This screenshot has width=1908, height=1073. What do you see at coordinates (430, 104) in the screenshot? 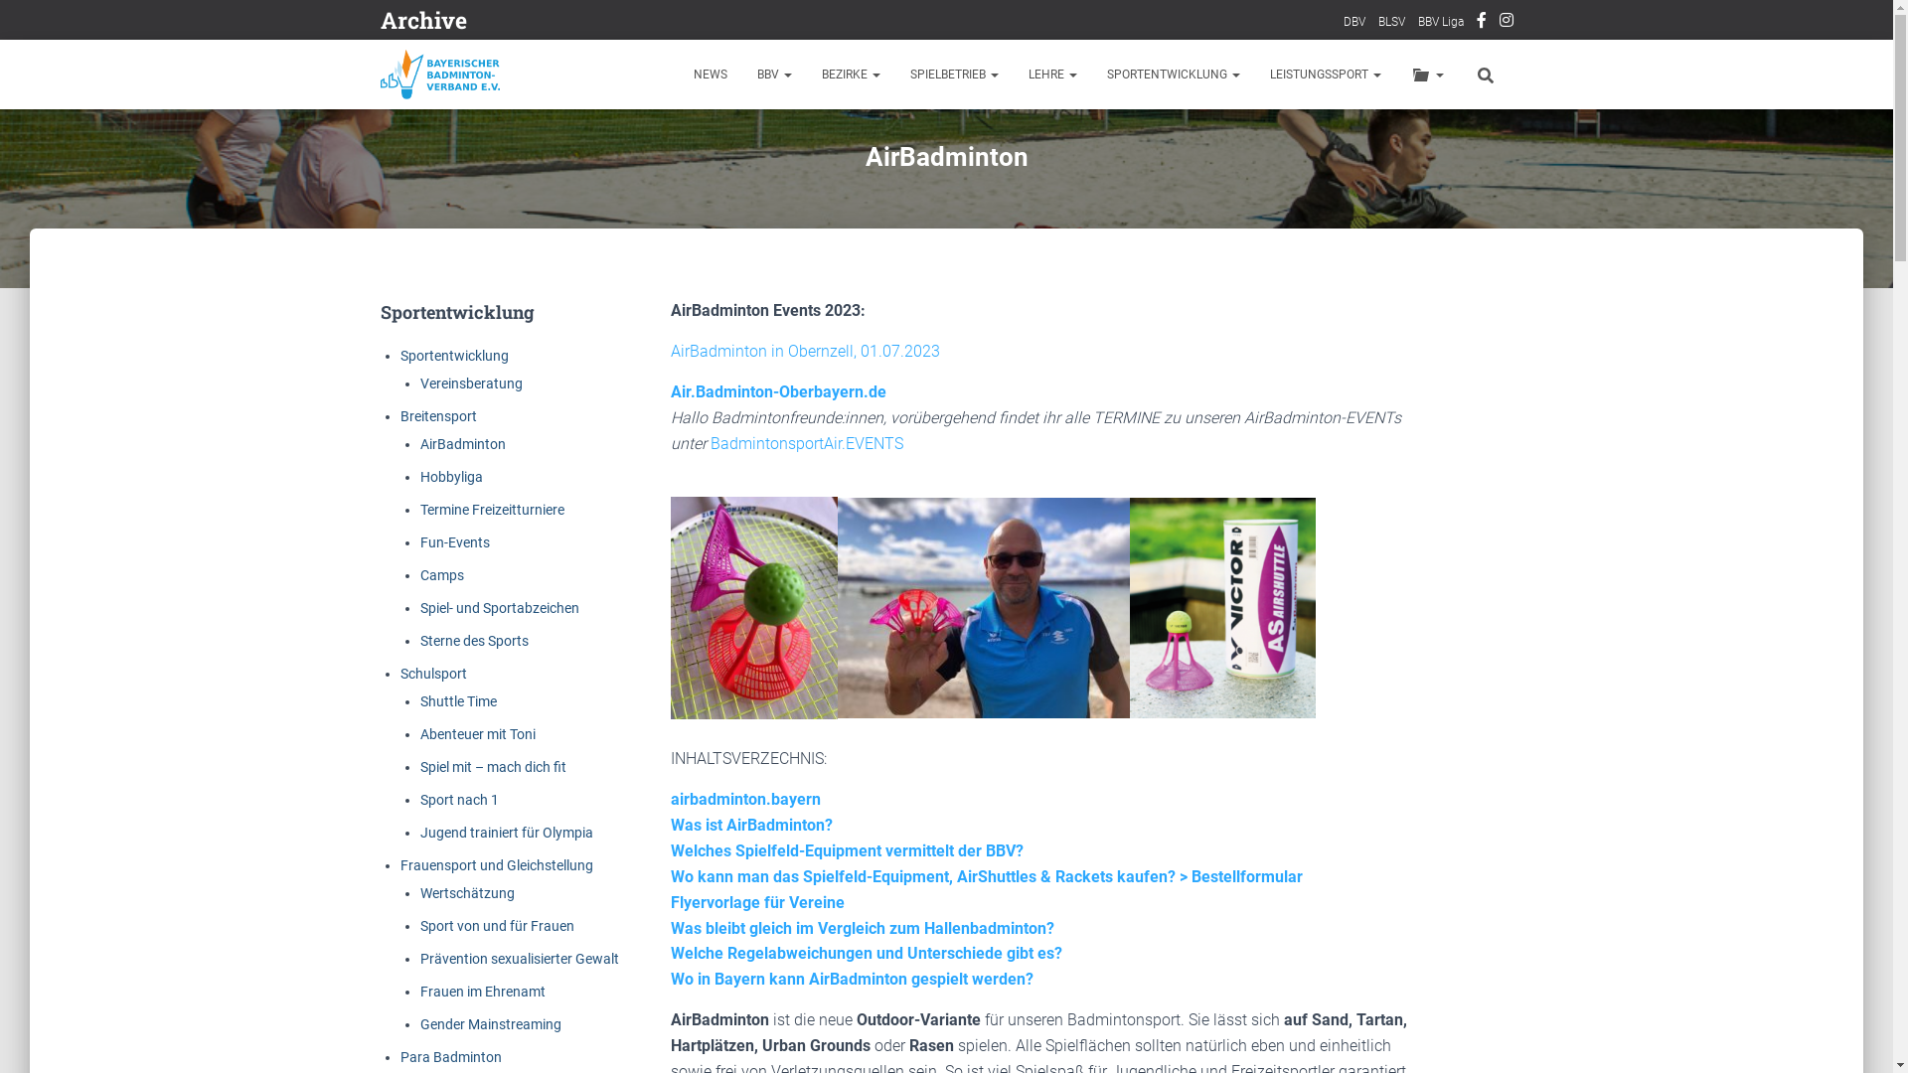
I see `Mai 2023` at bounding box center [430, 104].